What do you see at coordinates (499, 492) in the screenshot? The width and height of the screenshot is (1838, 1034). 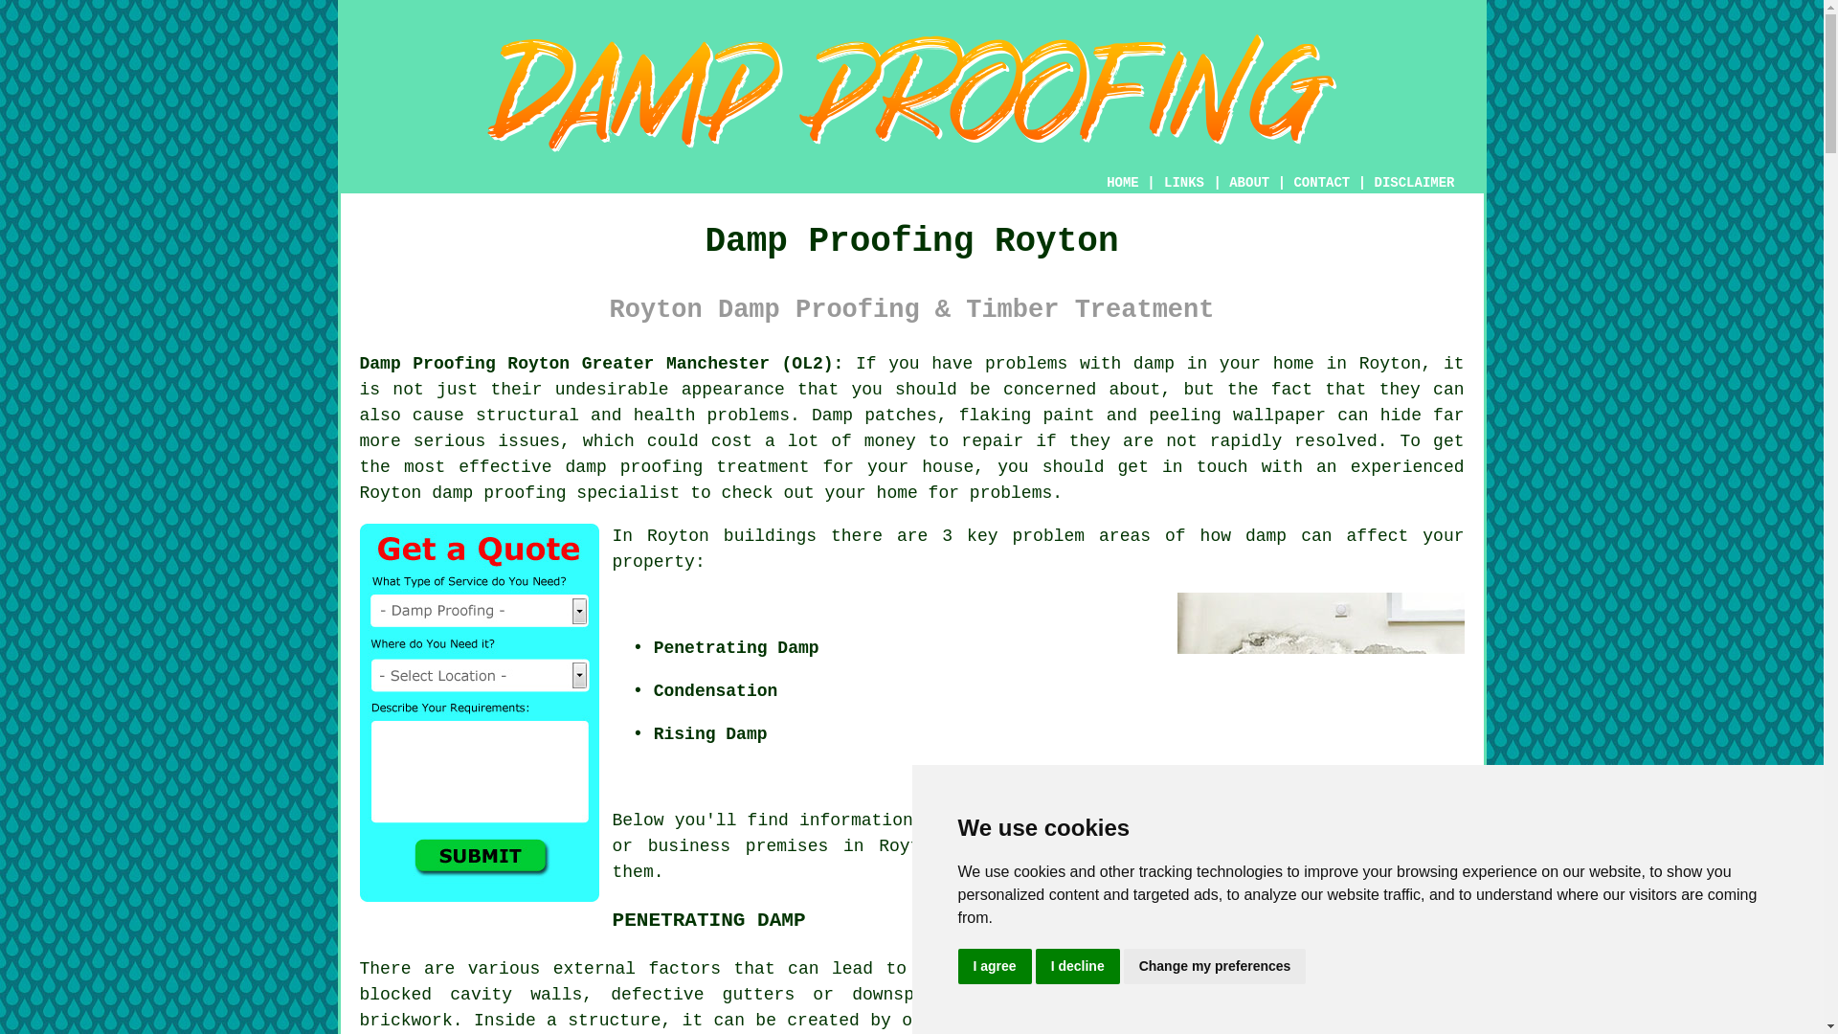 I see `damp proofing` at bounding box center [499, 492].